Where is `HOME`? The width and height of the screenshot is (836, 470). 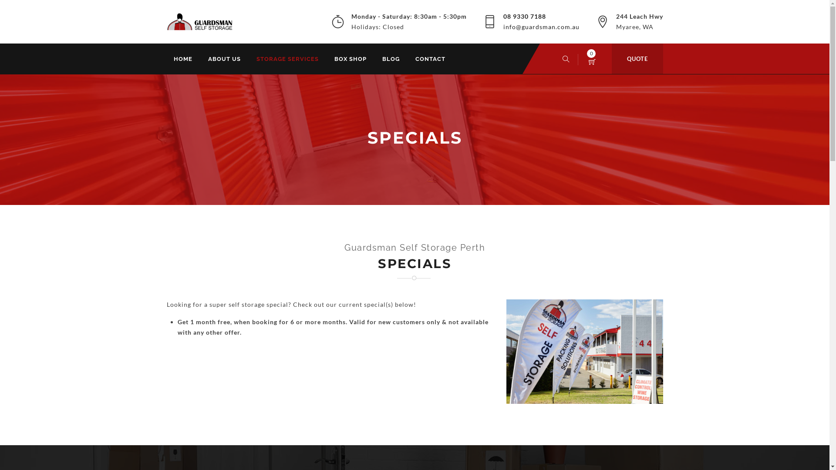
HOME is located at coordinates (183, 59).